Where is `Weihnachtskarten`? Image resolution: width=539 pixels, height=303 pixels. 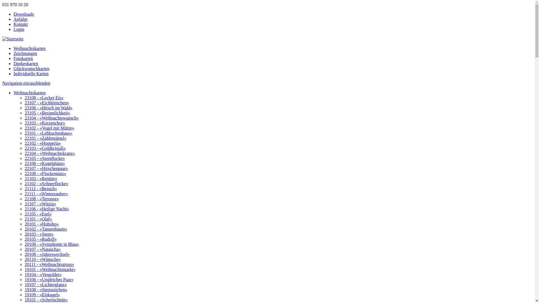
Weihnachtskarten is located at coordinates (29, 48).